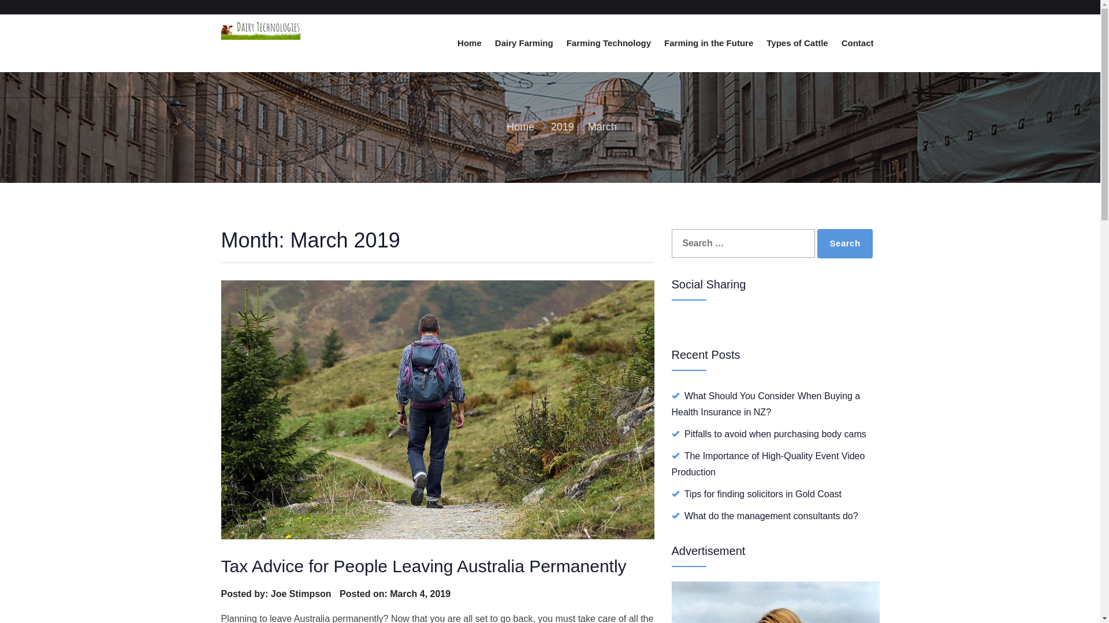 The width and height of the screenshot is (1109, 623). What do you see at coordinates (520, 127) in the screenshot?
I see `Home` at bounding box center [520, 127].